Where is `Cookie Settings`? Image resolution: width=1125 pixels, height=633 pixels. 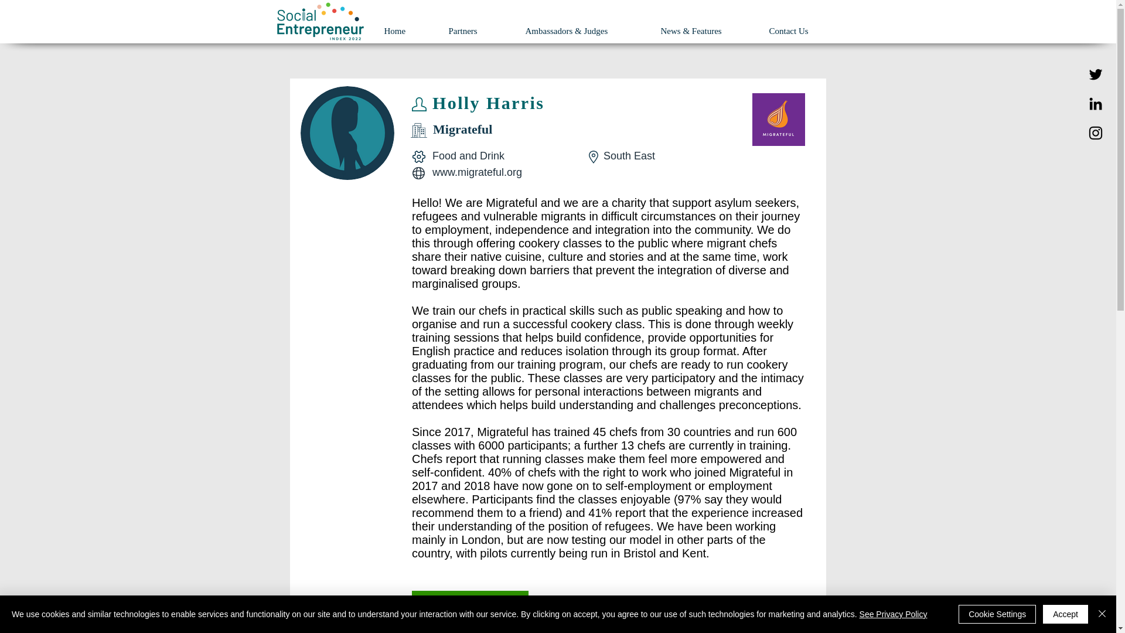
Cookie Settings is located at coordinates (997, 614).